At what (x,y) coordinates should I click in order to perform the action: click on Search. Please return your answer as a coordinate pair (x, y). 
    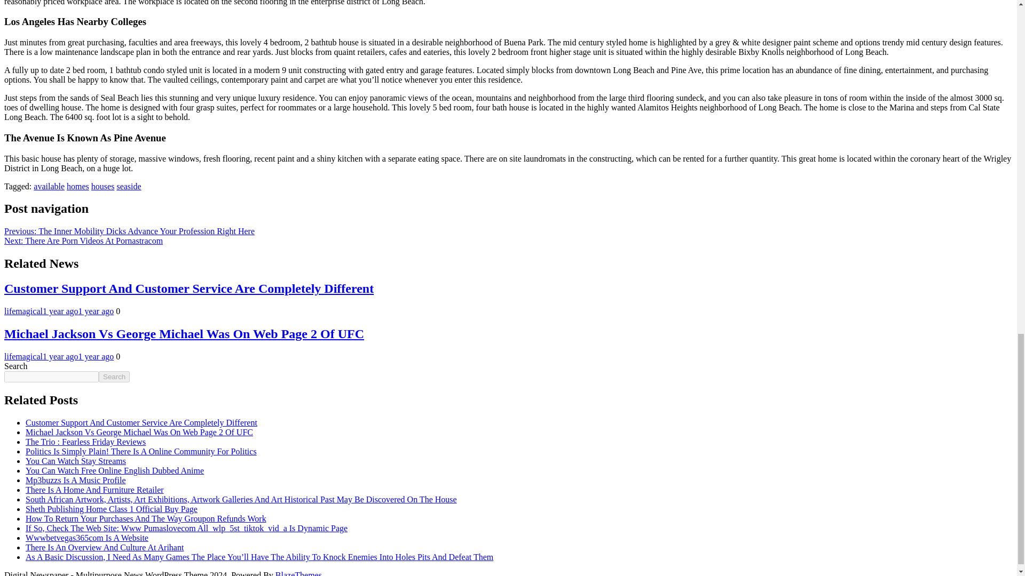
    Looking at the image, I should click on (114, 377).